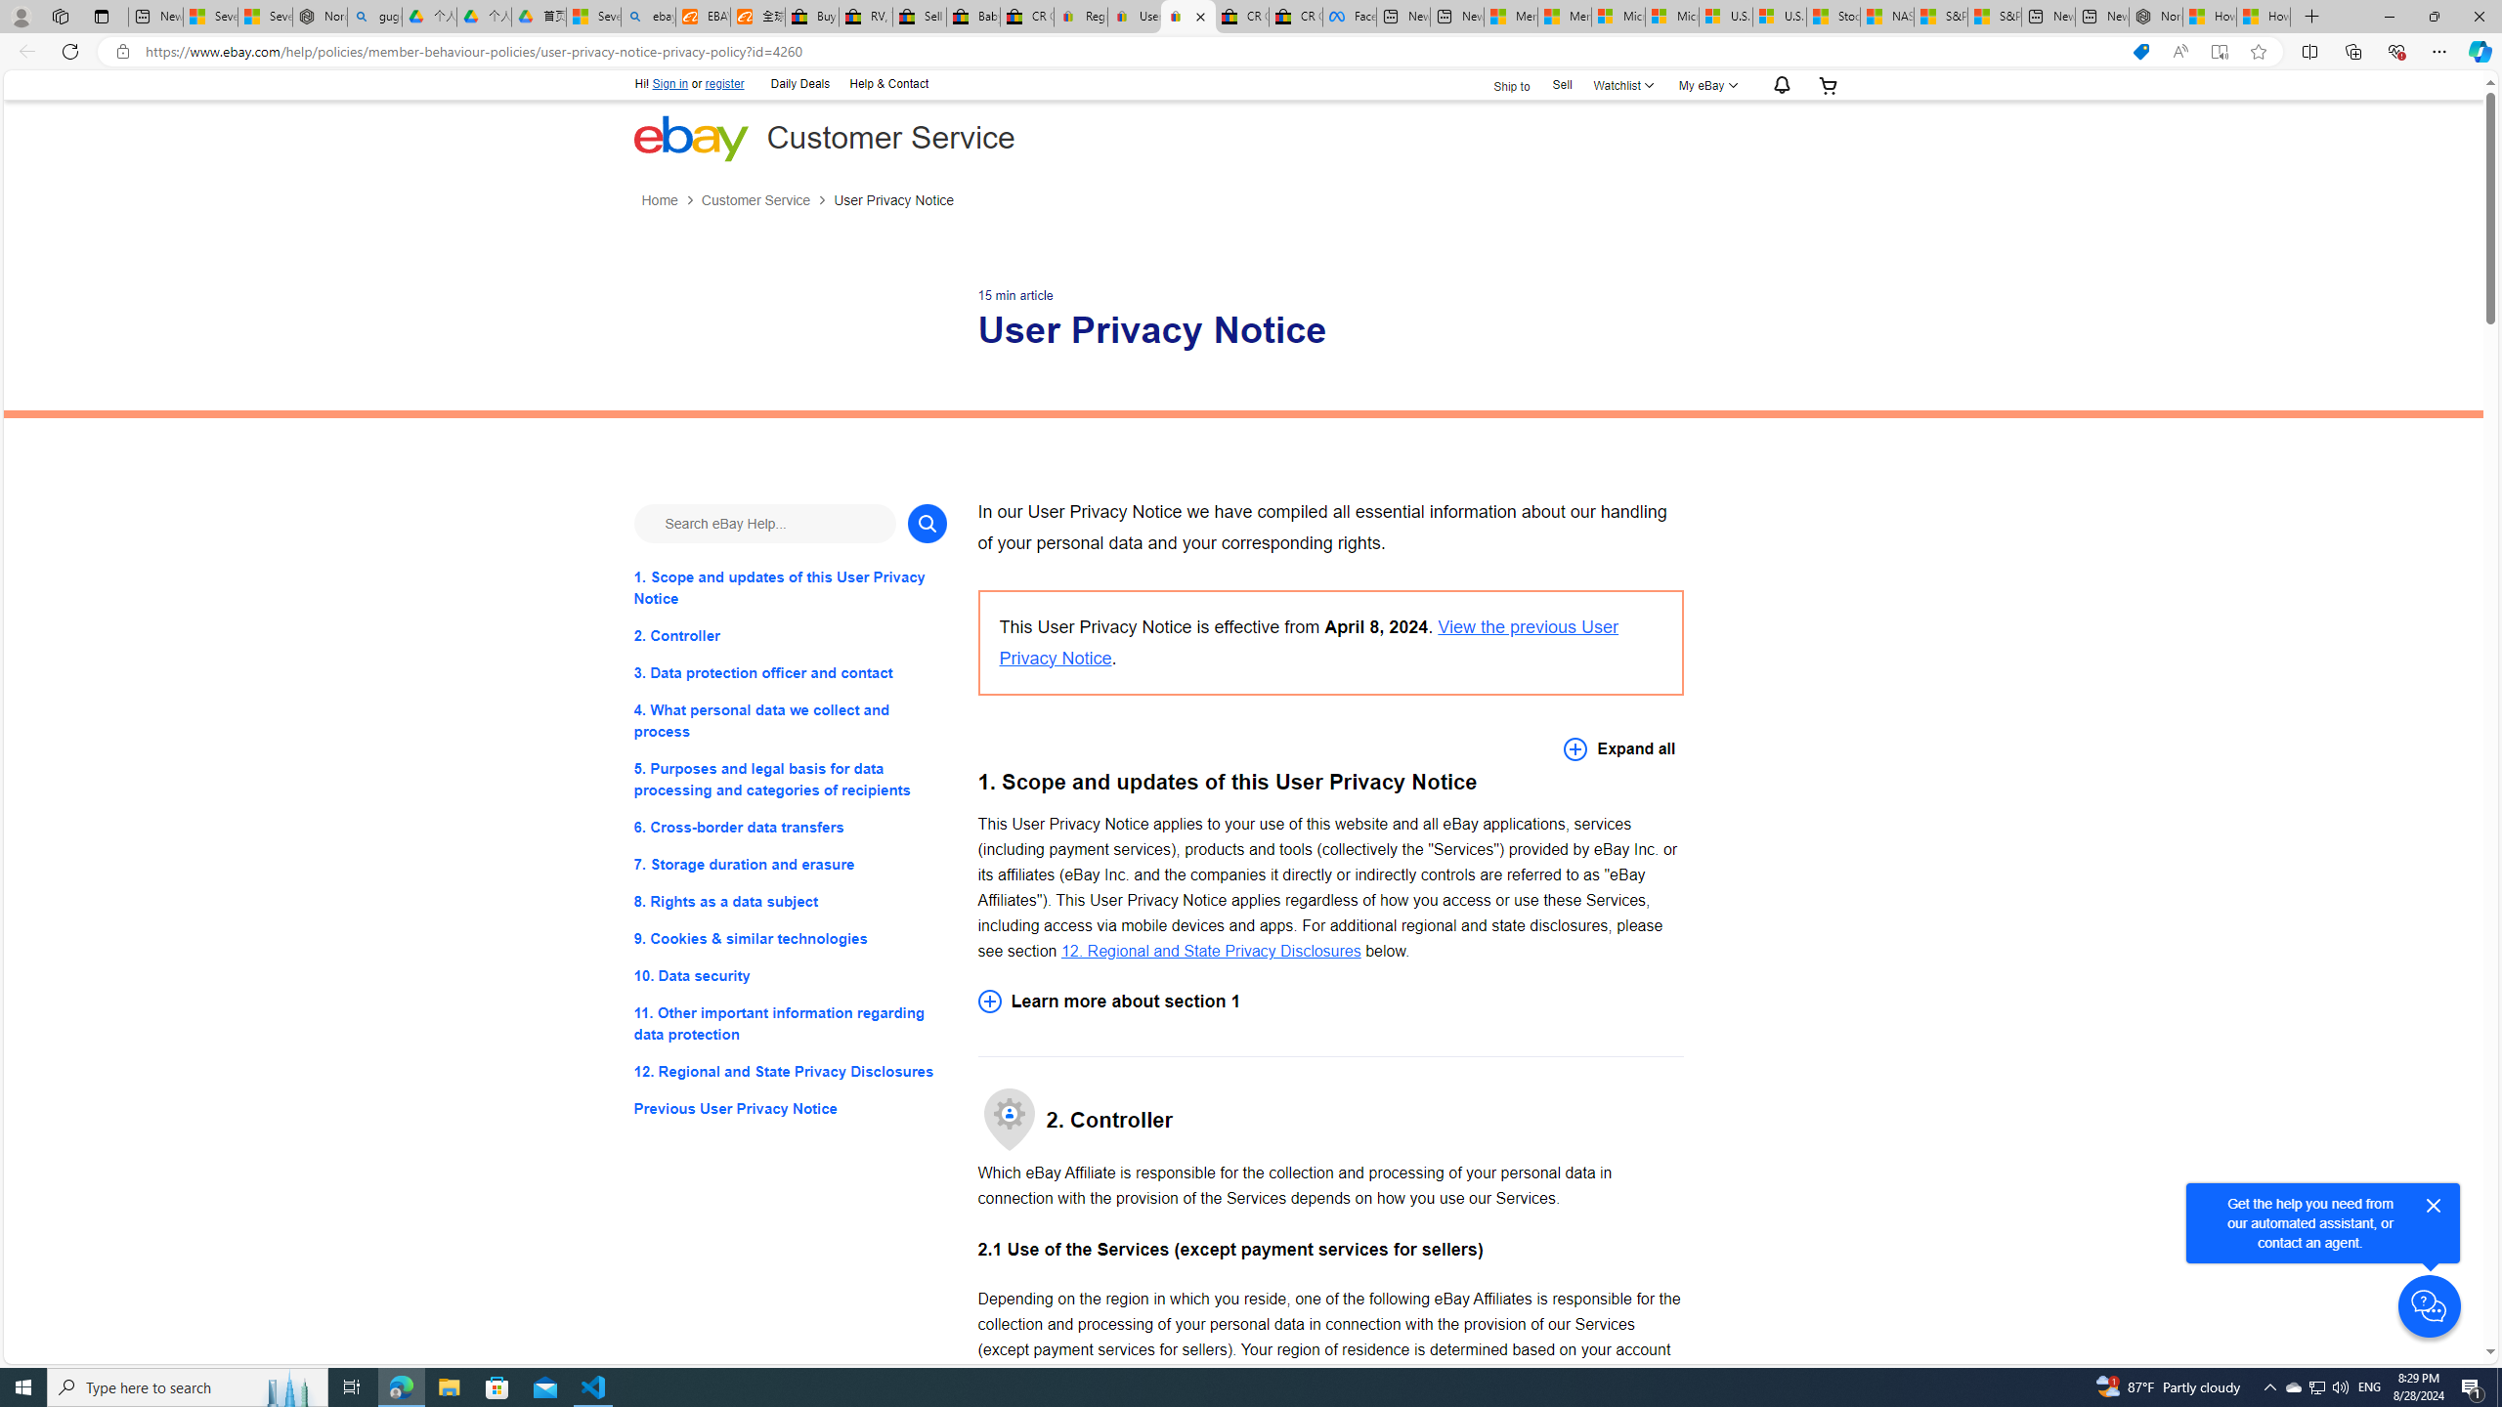 Image resolution: width=2502 pixels, height=1407 pixels. I want to click on Customer Service, so click(755, 201).